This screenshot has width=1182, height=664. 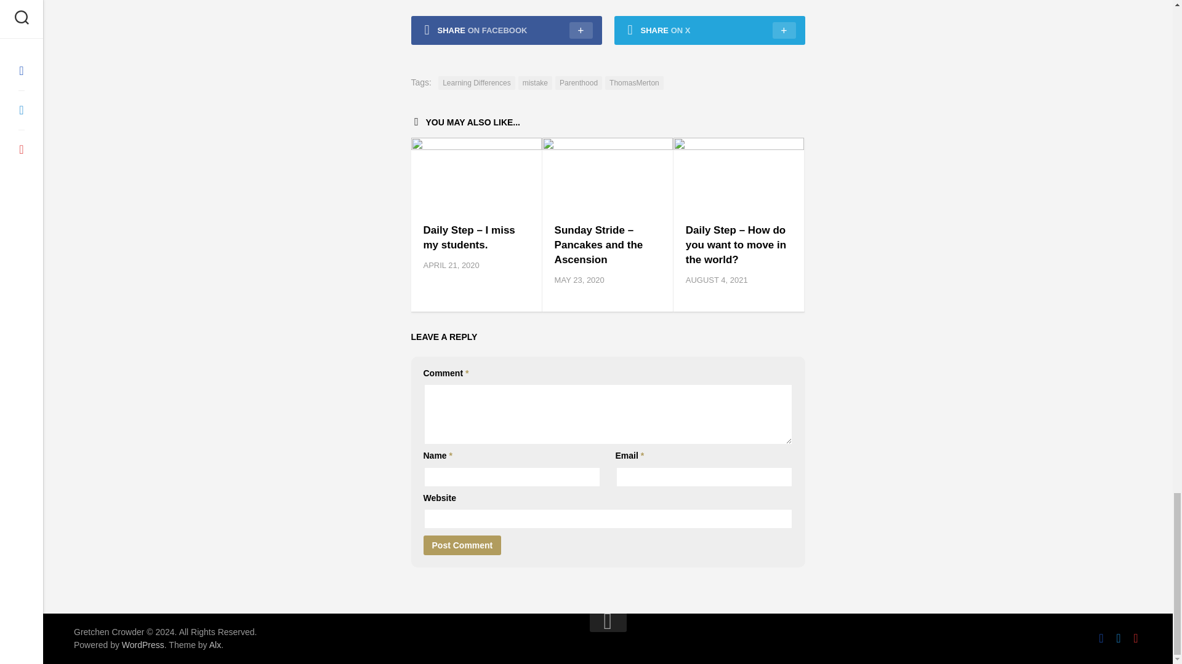 I want to click on Alx, so click(x=215, y=645).